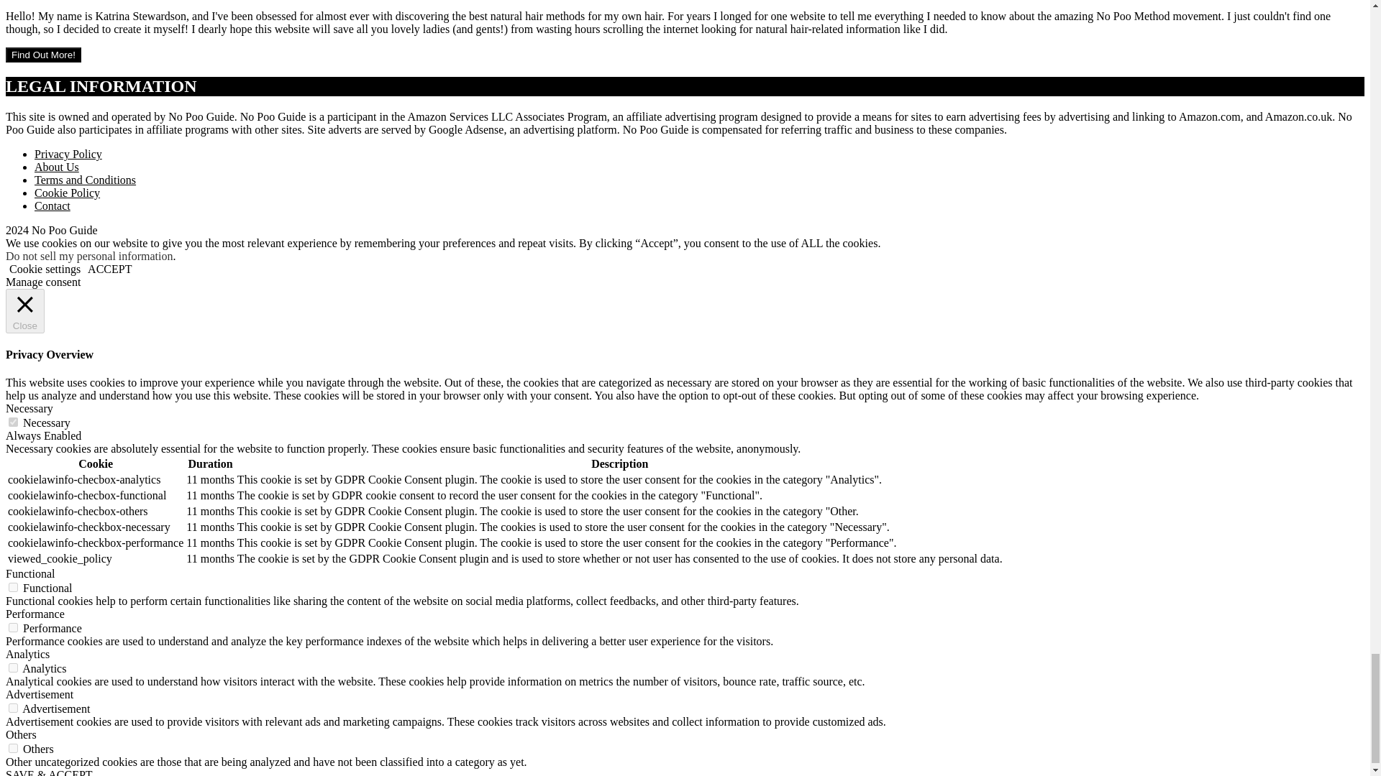  Describe the element at coordinates (109, 269) in the screenshot. I see `ACCEPT` at that location.